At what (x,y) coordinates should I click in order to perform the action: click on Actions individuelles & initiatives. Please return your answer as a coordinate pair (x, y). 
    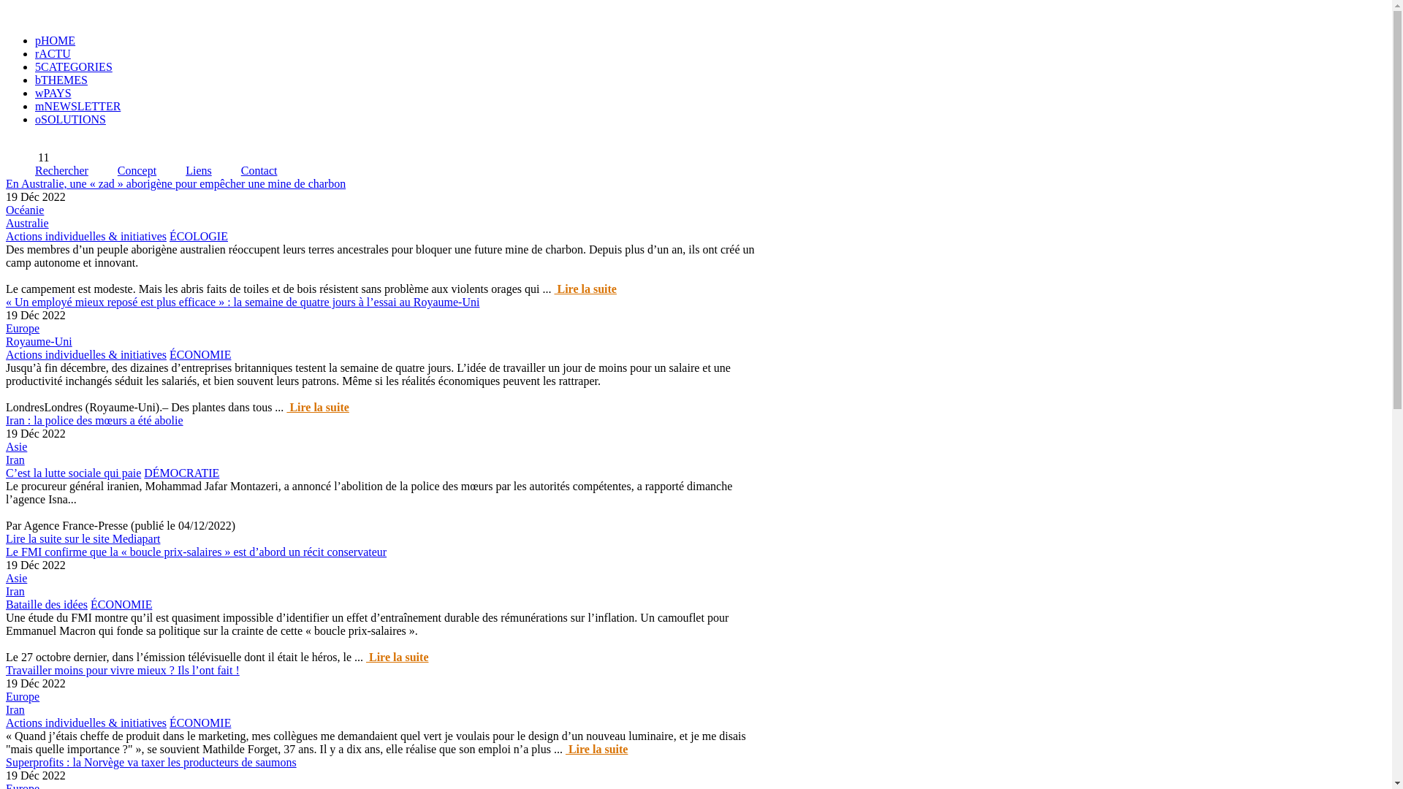
    Looking at the image, I should click on (86, 355).